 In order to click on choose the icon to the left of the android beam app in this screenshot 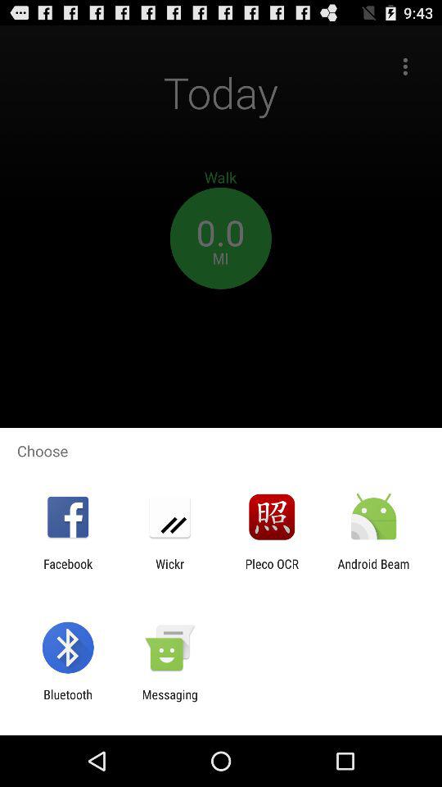, I will do `click(272, 571)`.